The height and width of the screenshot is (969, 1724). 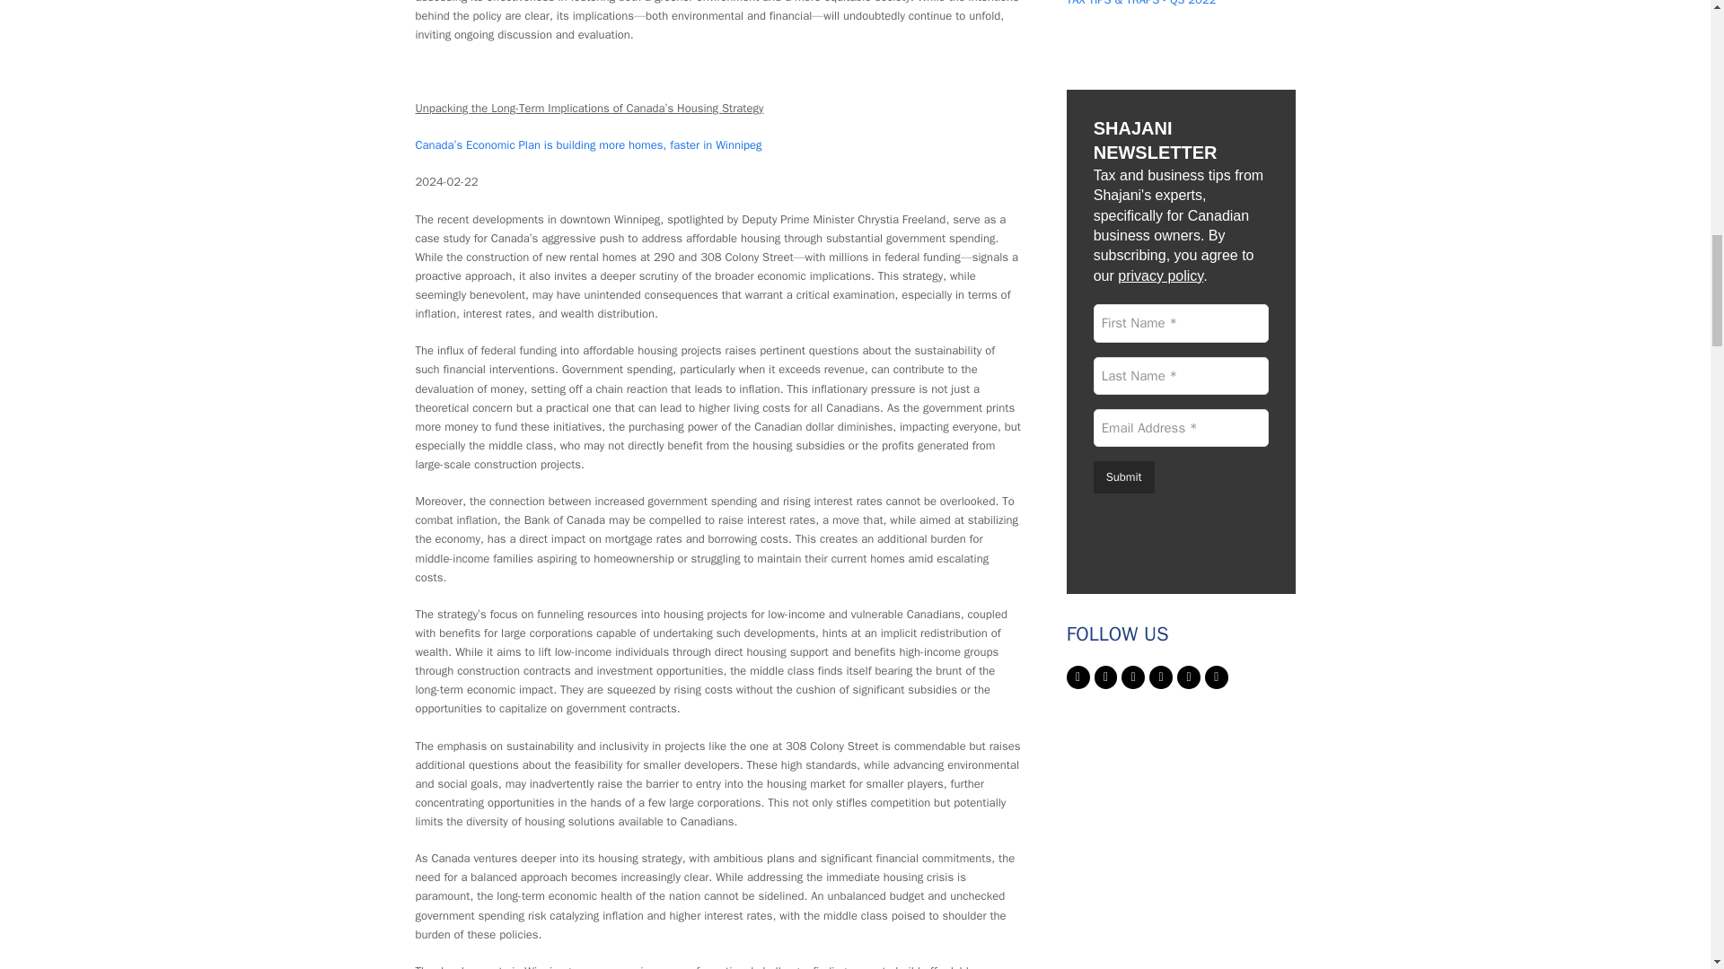 What do you see at coordinates (1216, 677) in the screenshot?
I see `Tiktok` at bounding box center [1216, 677].